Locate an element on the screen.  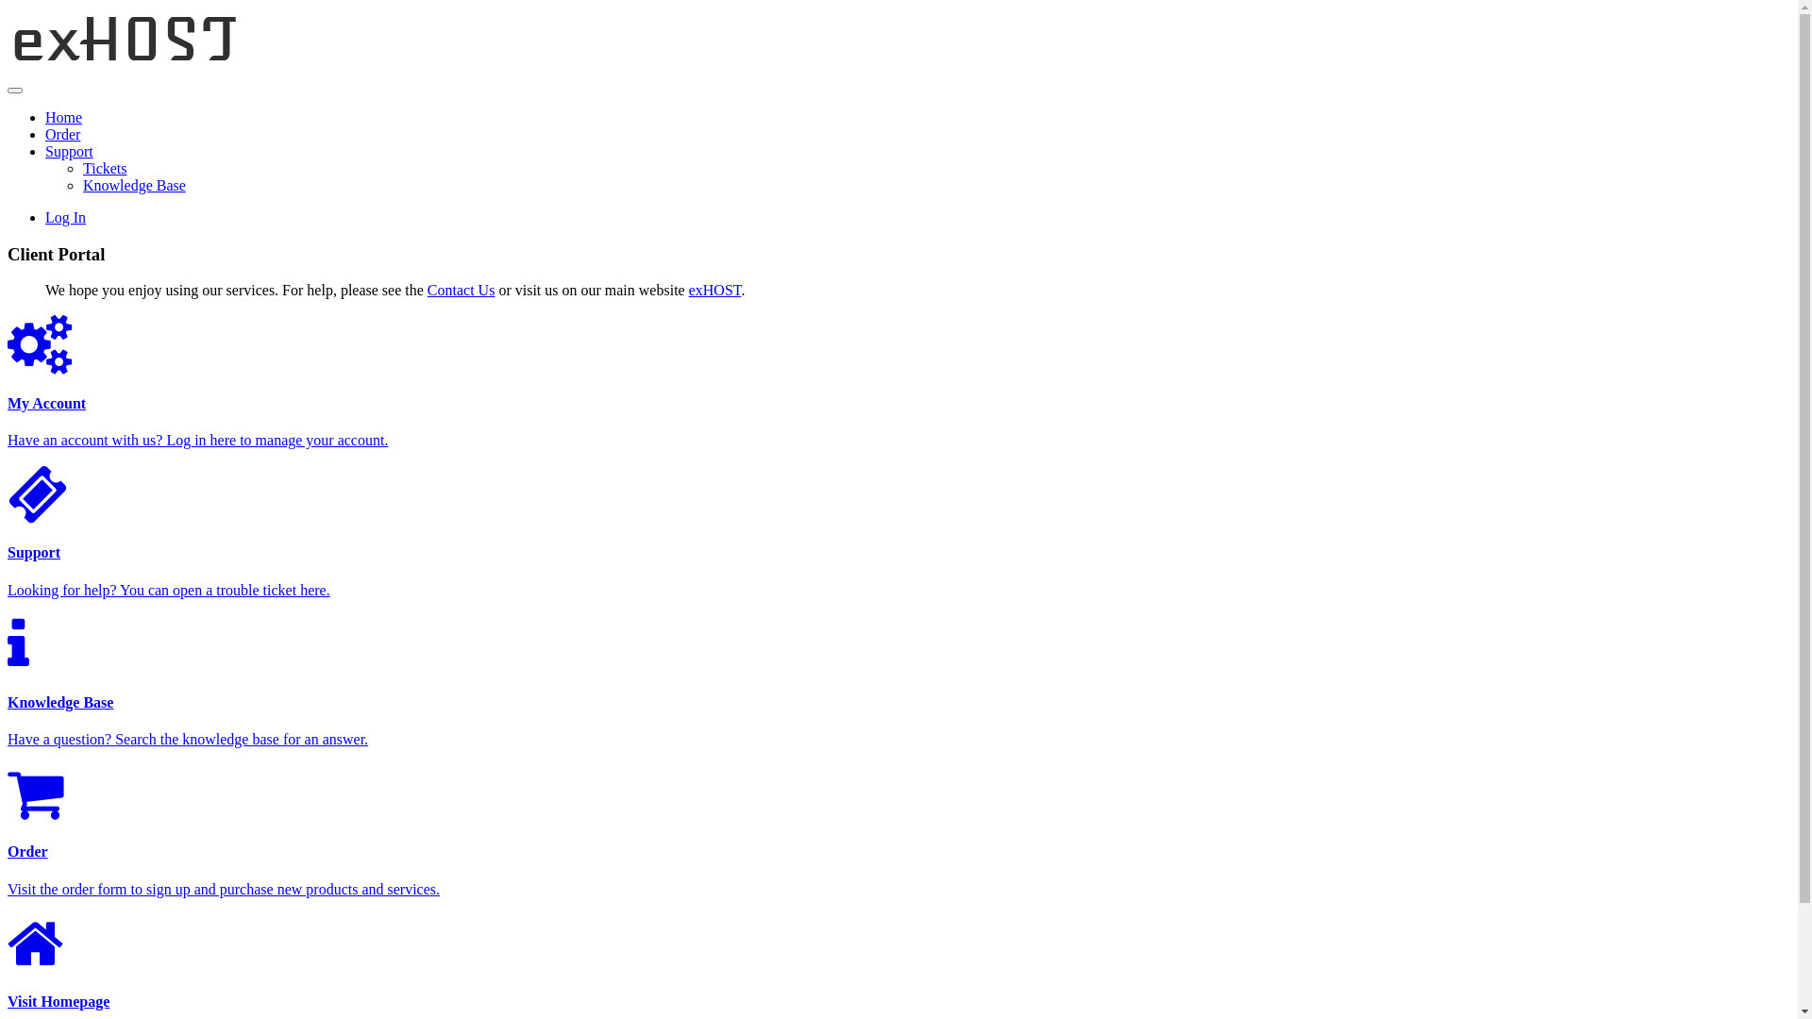
Contact Us is located at coordinates (461, 291).